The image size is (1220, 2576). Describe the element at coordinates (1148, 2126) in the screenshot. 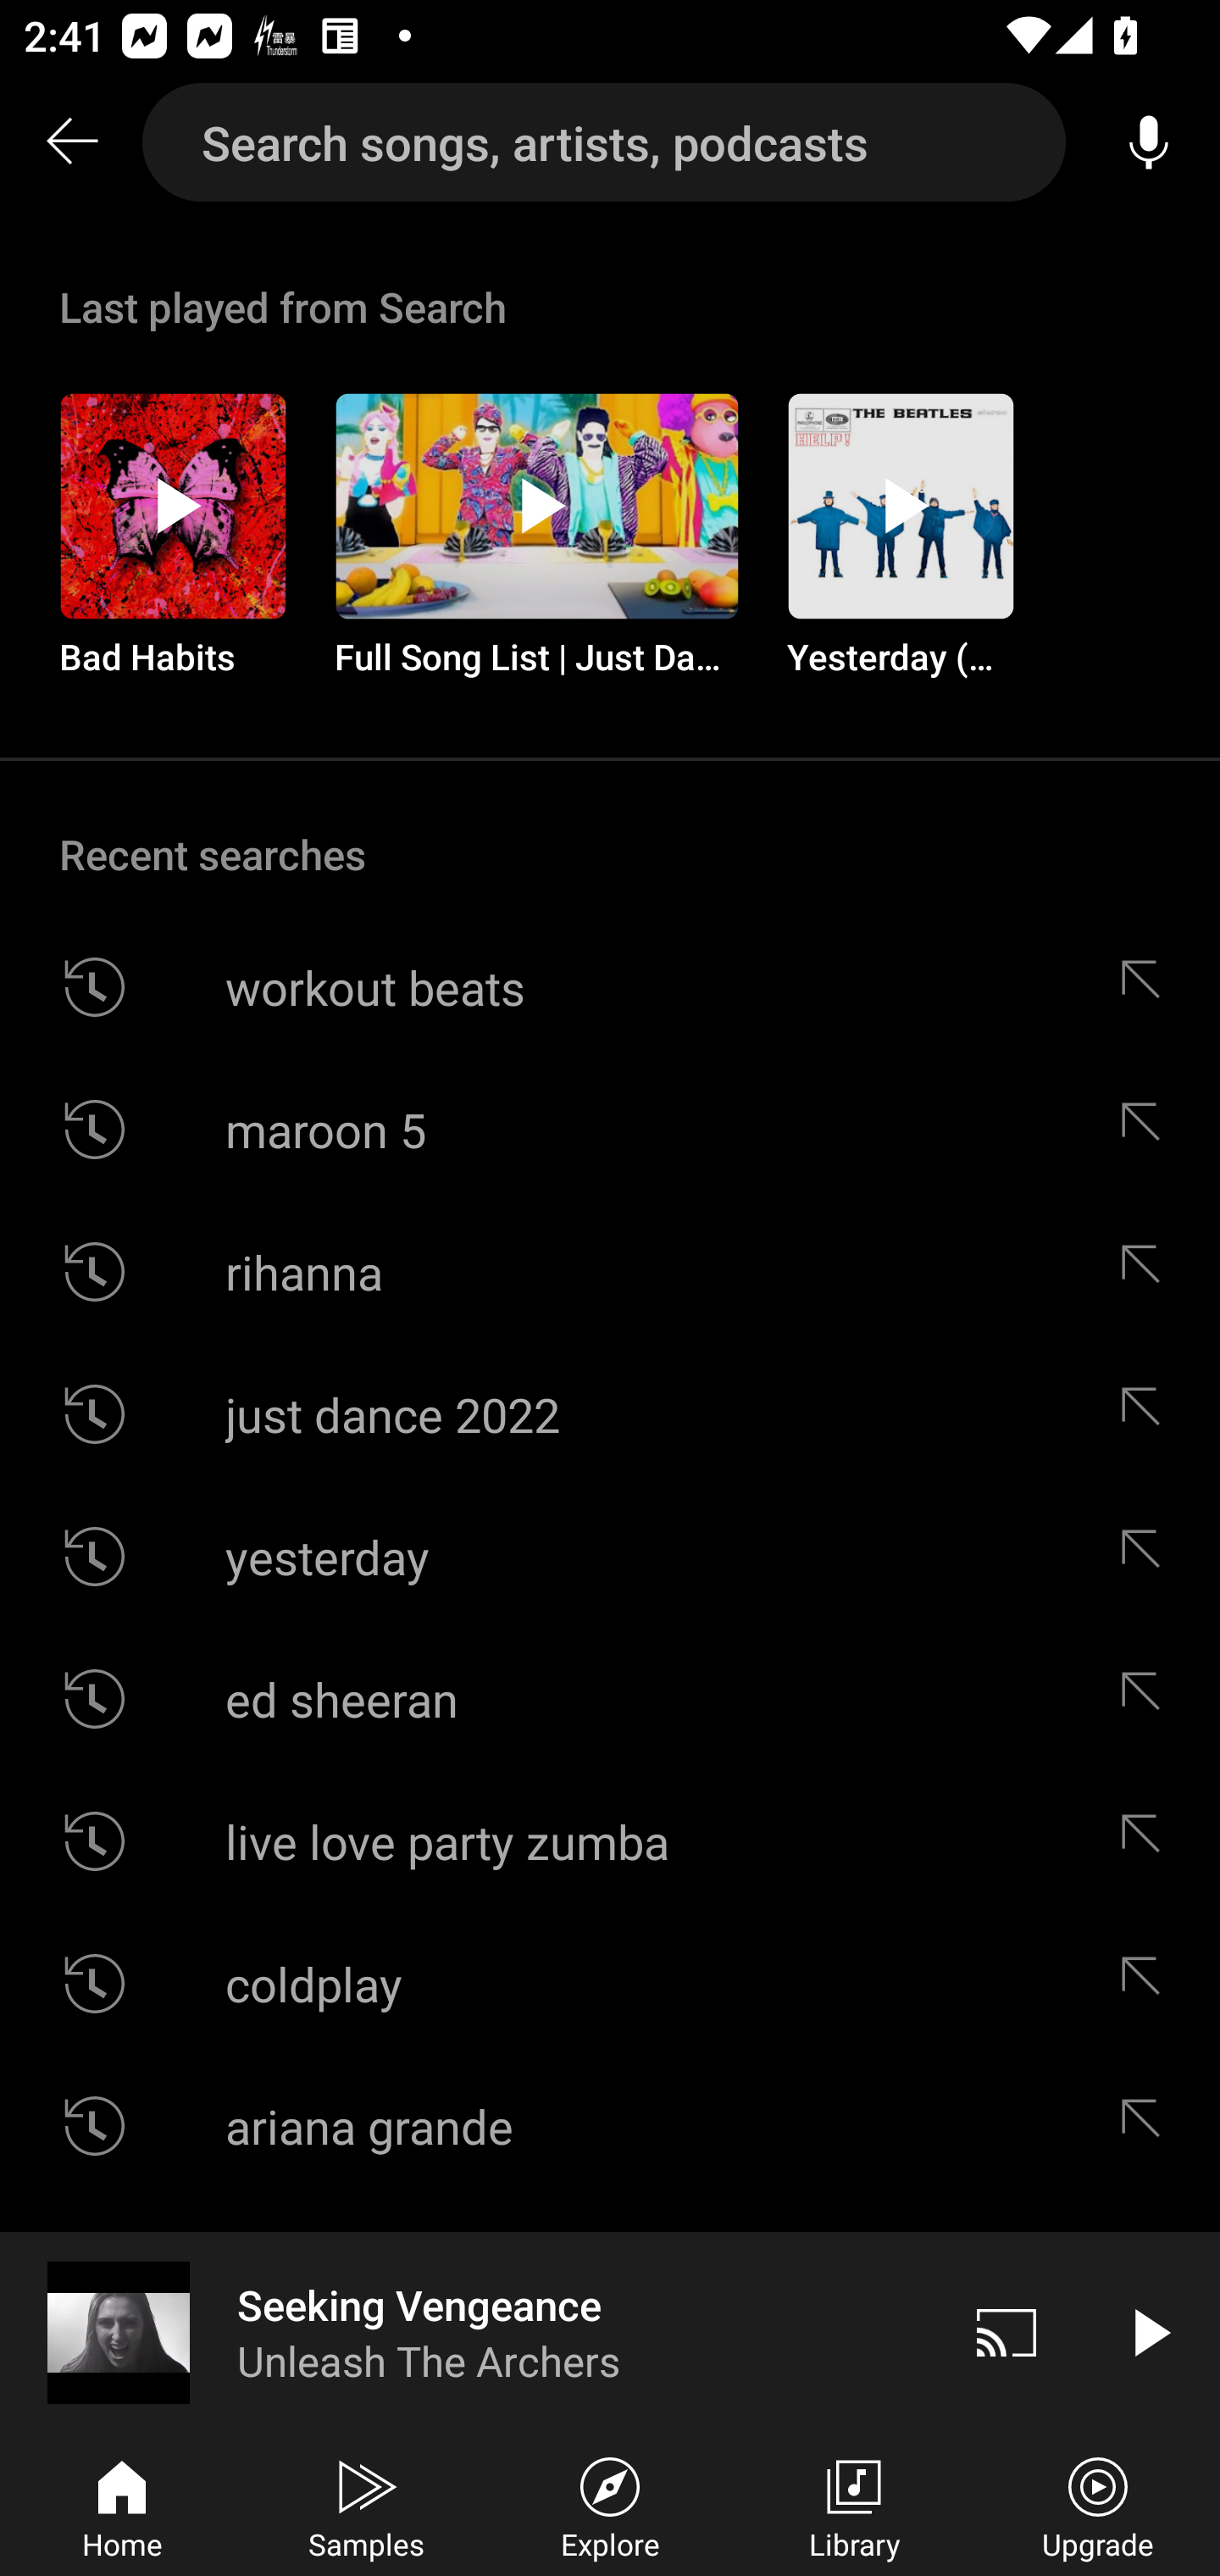

I see `Edit suggestion ariana grande` at that location.